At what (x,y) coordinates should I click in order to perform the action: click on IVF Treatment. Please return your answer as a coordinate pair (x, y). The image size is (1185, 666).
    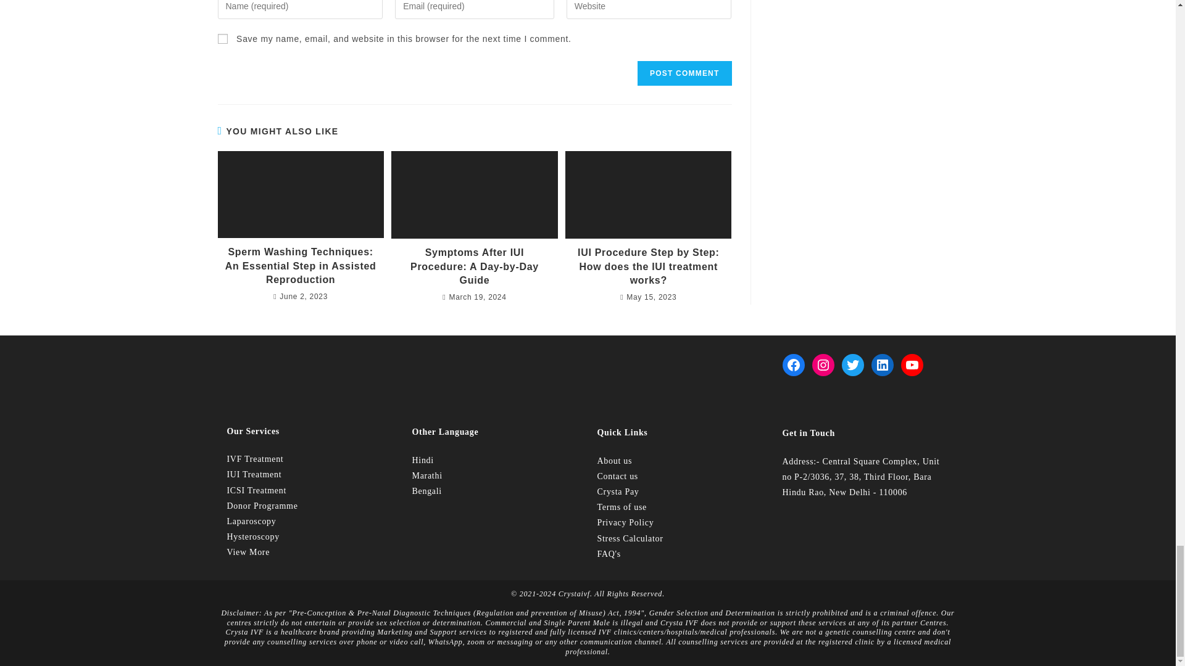
    Looking at the image, I should click on (256, 459).